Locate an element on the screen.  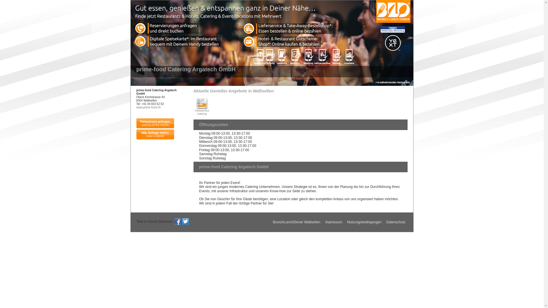
auf Twitter teilen is located at coordinates (186, 222).